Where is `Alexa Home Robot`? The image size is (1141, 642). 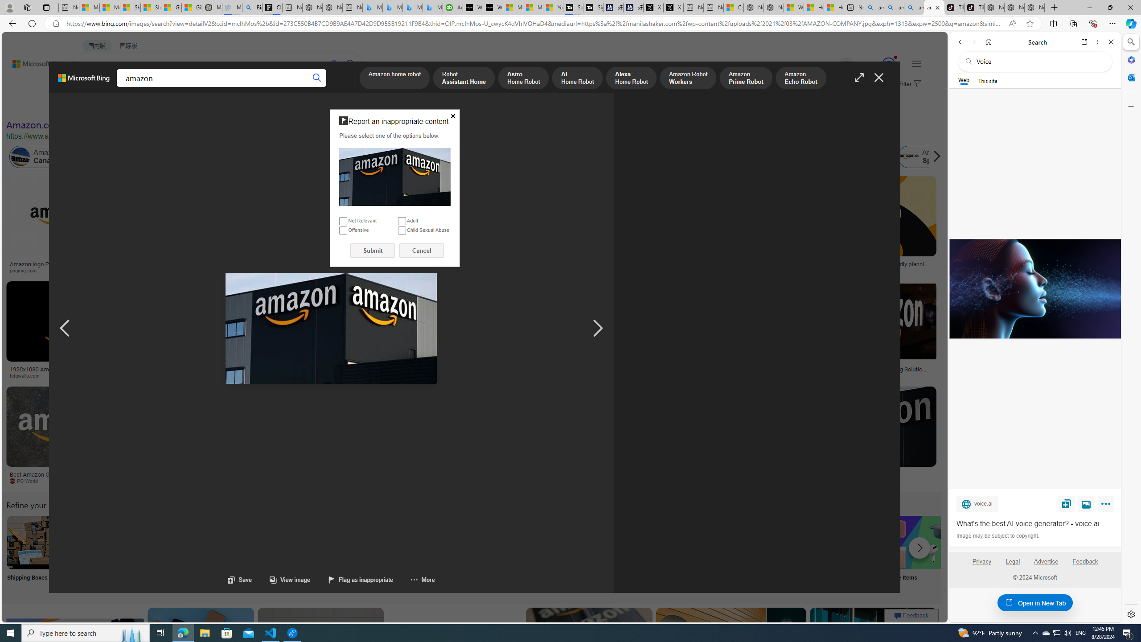 Alexa Home Robot is located at coordinates (631, 78).